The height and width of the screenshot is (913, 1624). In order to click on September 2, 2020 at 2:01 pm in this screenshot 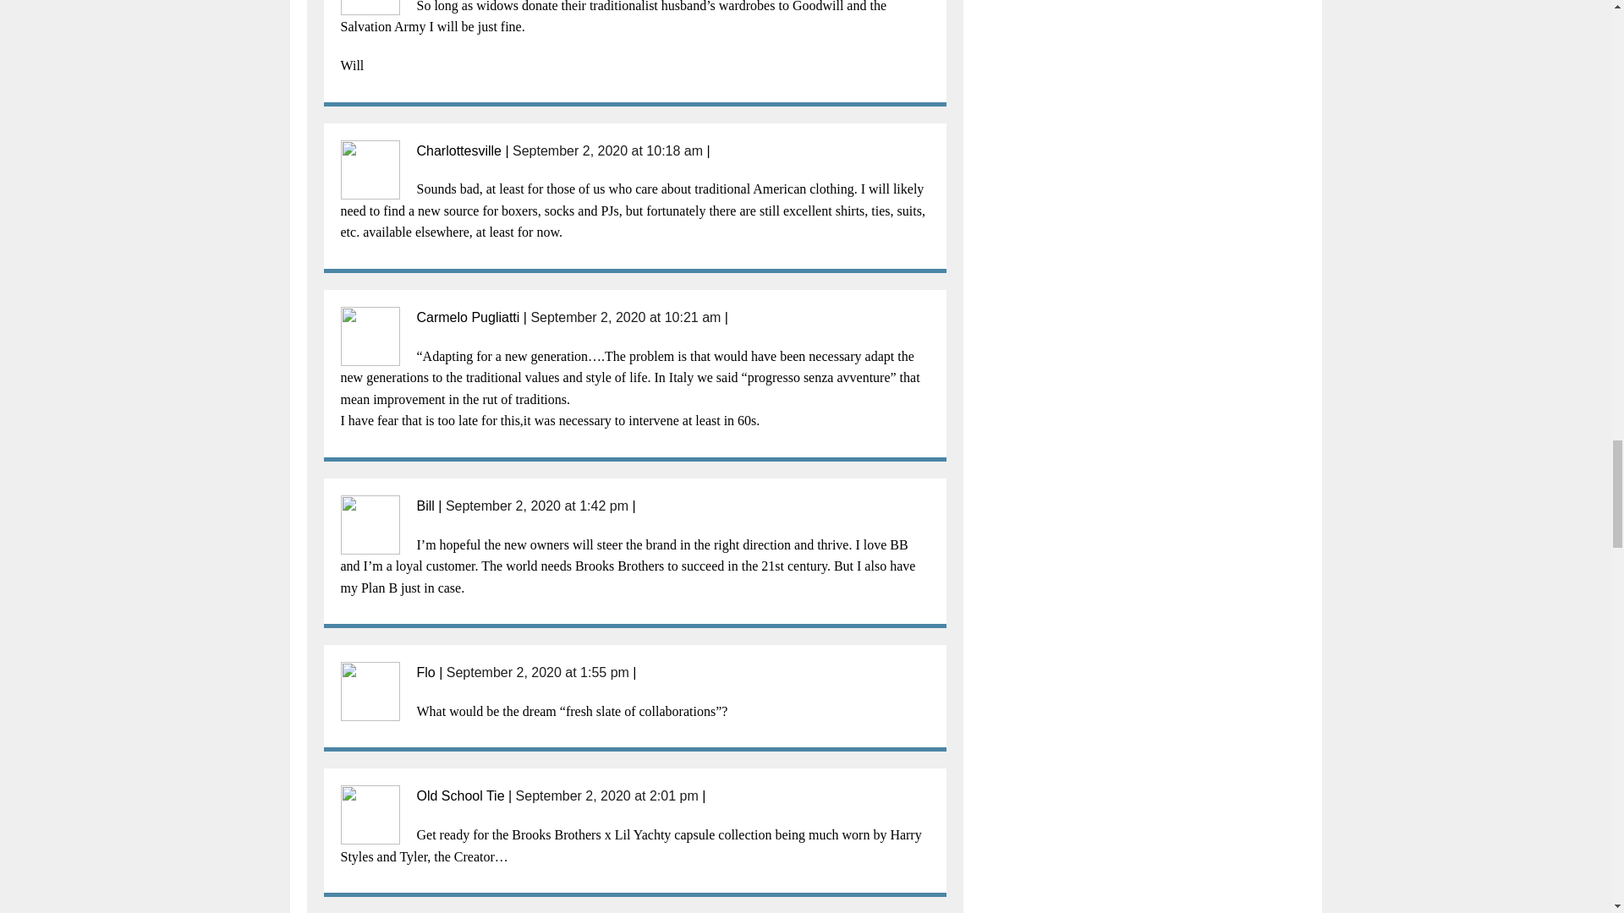, I will do `click(607, 796)`.